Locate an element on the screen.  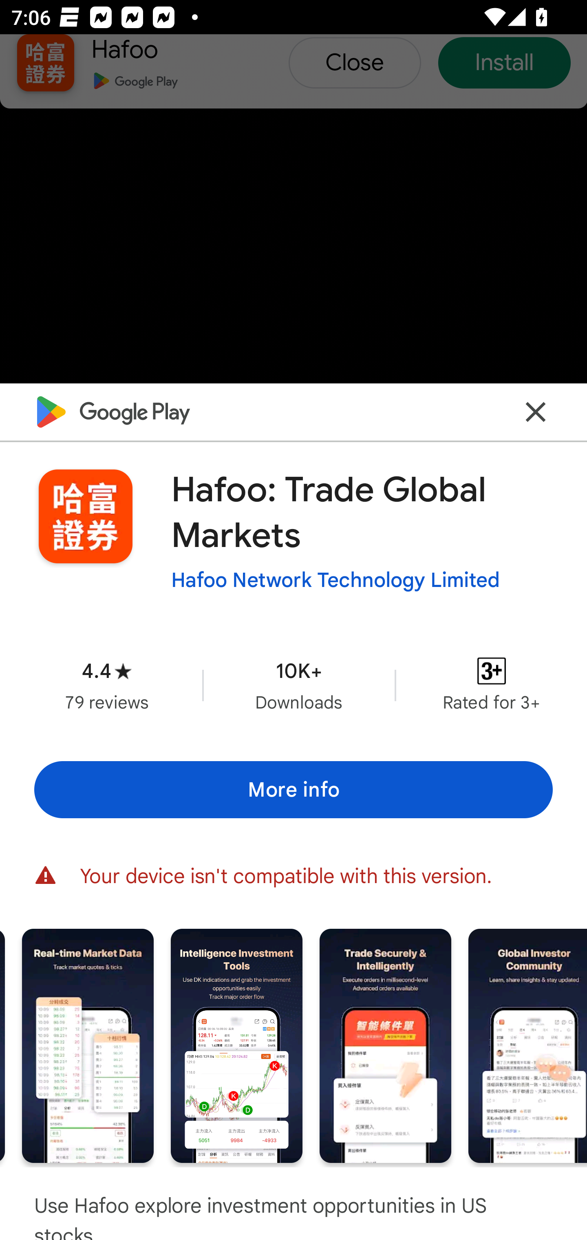
Screenshot "6" of "8" is located at coordinates (385, 1046).